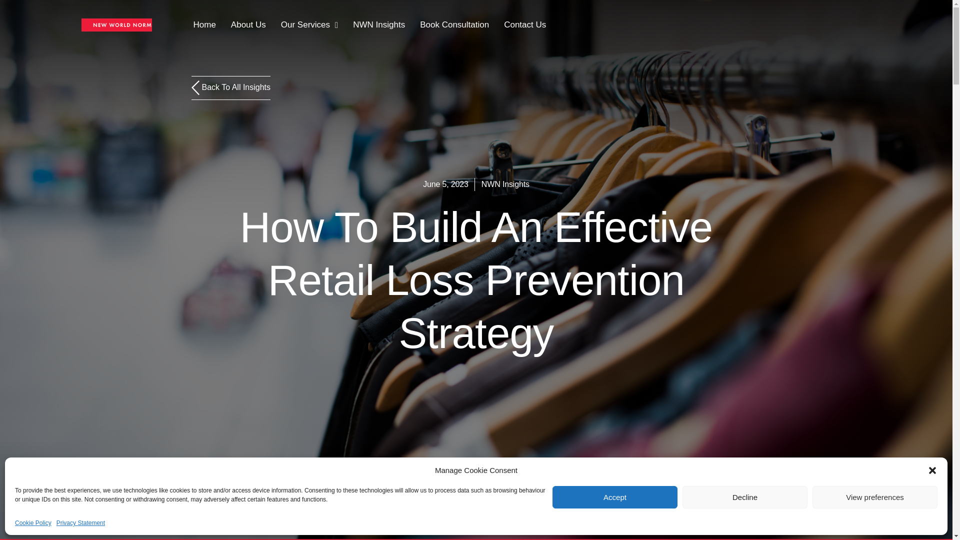  What do you see at coordinates (525, 25) in the screenshot?
I see `Contact Us` at bounding box center [525, 25].